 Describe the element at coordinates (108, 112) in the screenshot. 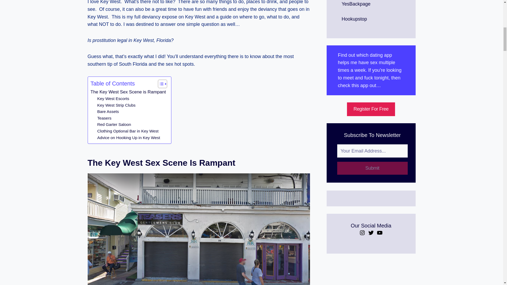

I see `Bare Assets` at that location.